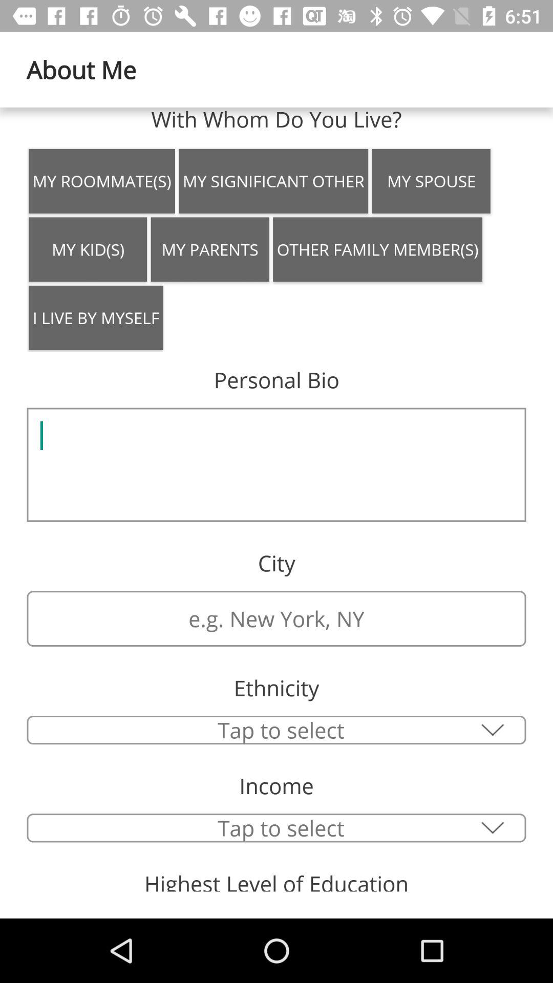 This screenshot has height=983, width=553. Describe the element at coordinates (276, 730) in the screenshot. I see `tap to select option` at that location.